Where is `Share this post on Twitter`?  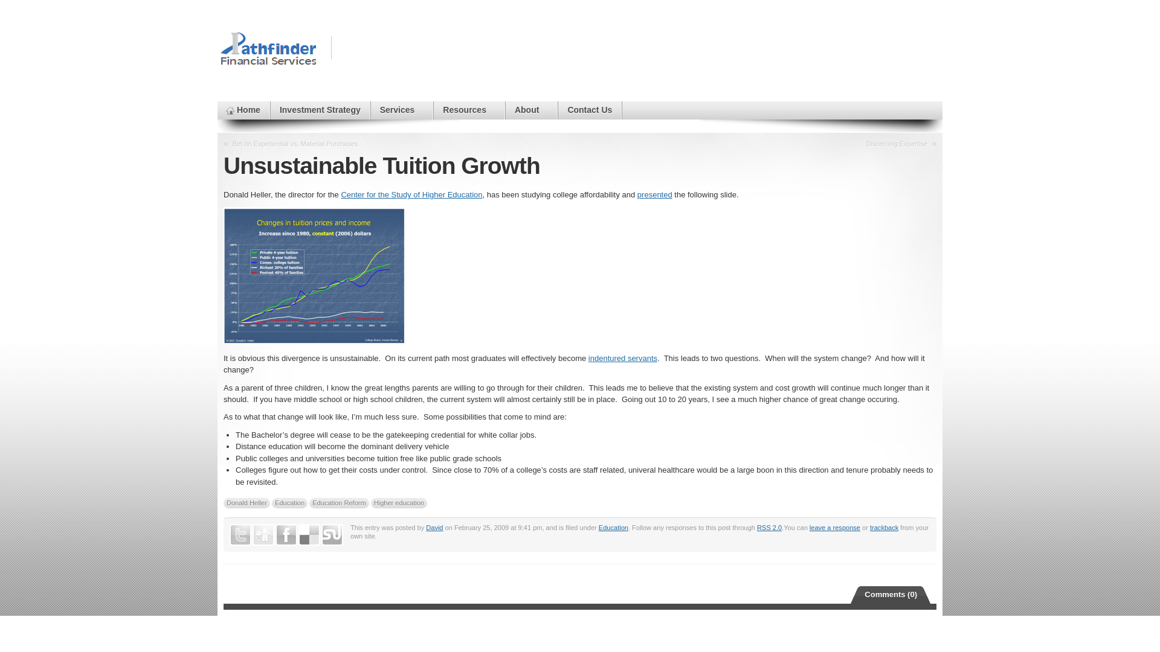
Share this post on Twitter is located at coordinates (240, 535).